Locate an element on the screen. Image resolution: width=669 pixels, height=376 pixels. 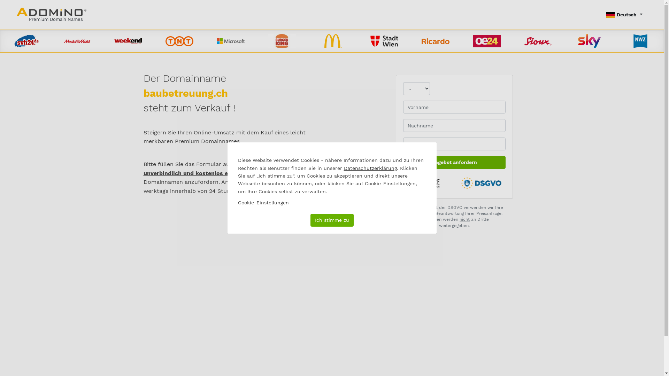
Cookie-Einstellungen is located at coordinates (263, 203).